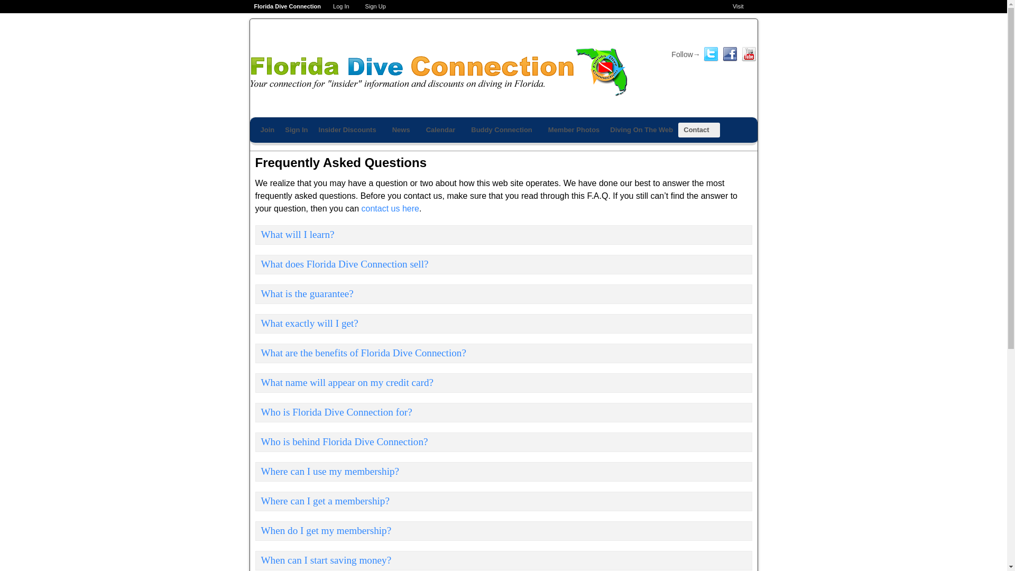 This screenshot has width=1015, height=571. I want to click on Join, so click(267, 130).